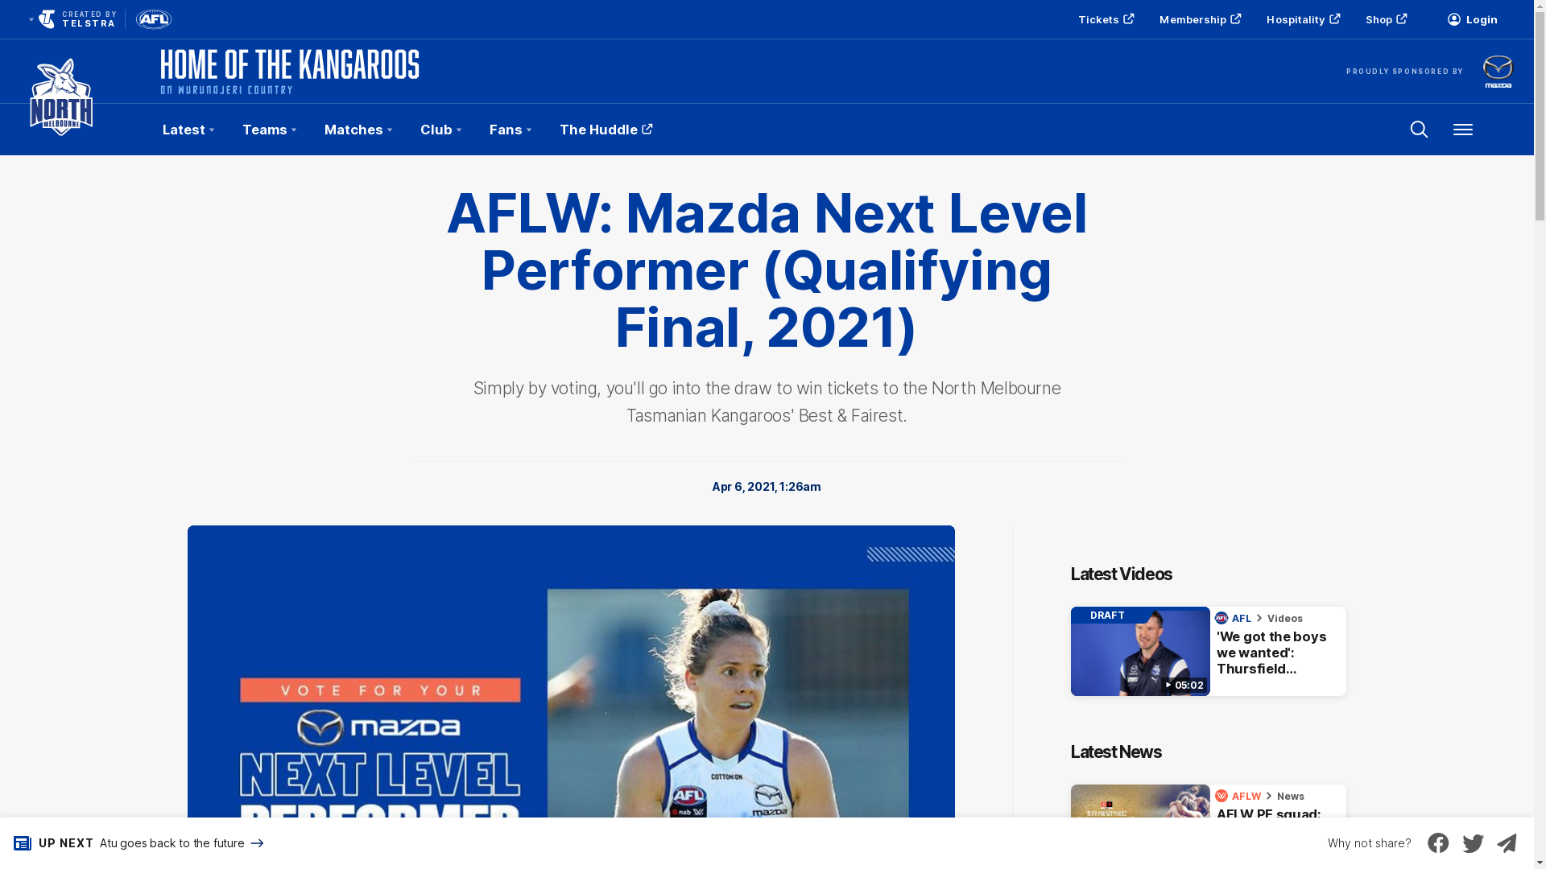 This screenshot has height=869, width=1546. Describe the element at coordinates (188, 130) in the screenshot. I see `Latest` at that location.